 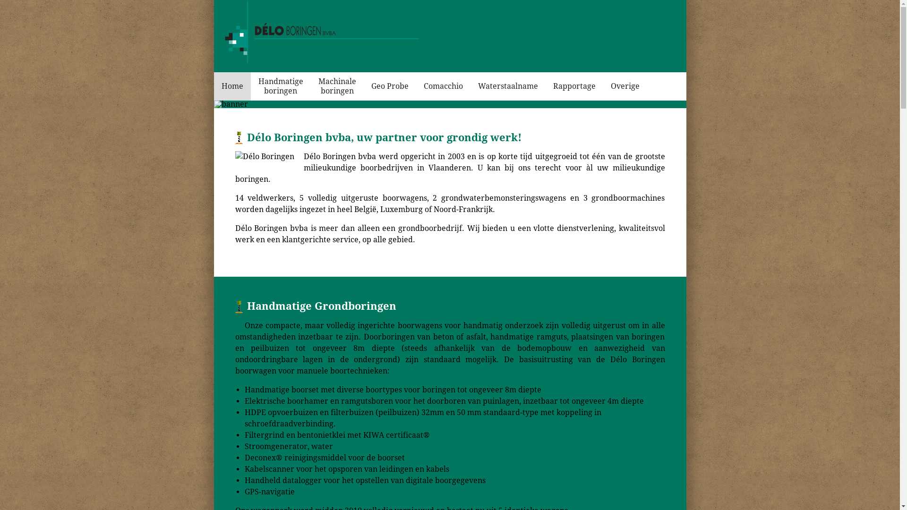 I want to click on Overige, so click(x=625, y=86).